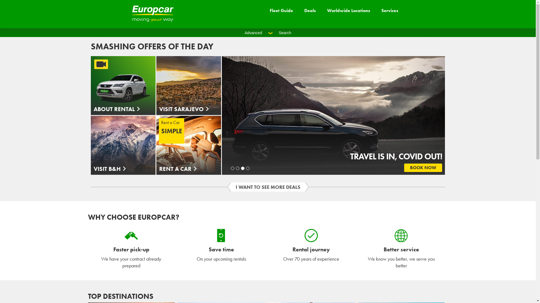 This screenshot has width=540, height=303. Describe the element at coordinates (348, 11) in the screenshot. I see `Worldwide Locations` at that location.